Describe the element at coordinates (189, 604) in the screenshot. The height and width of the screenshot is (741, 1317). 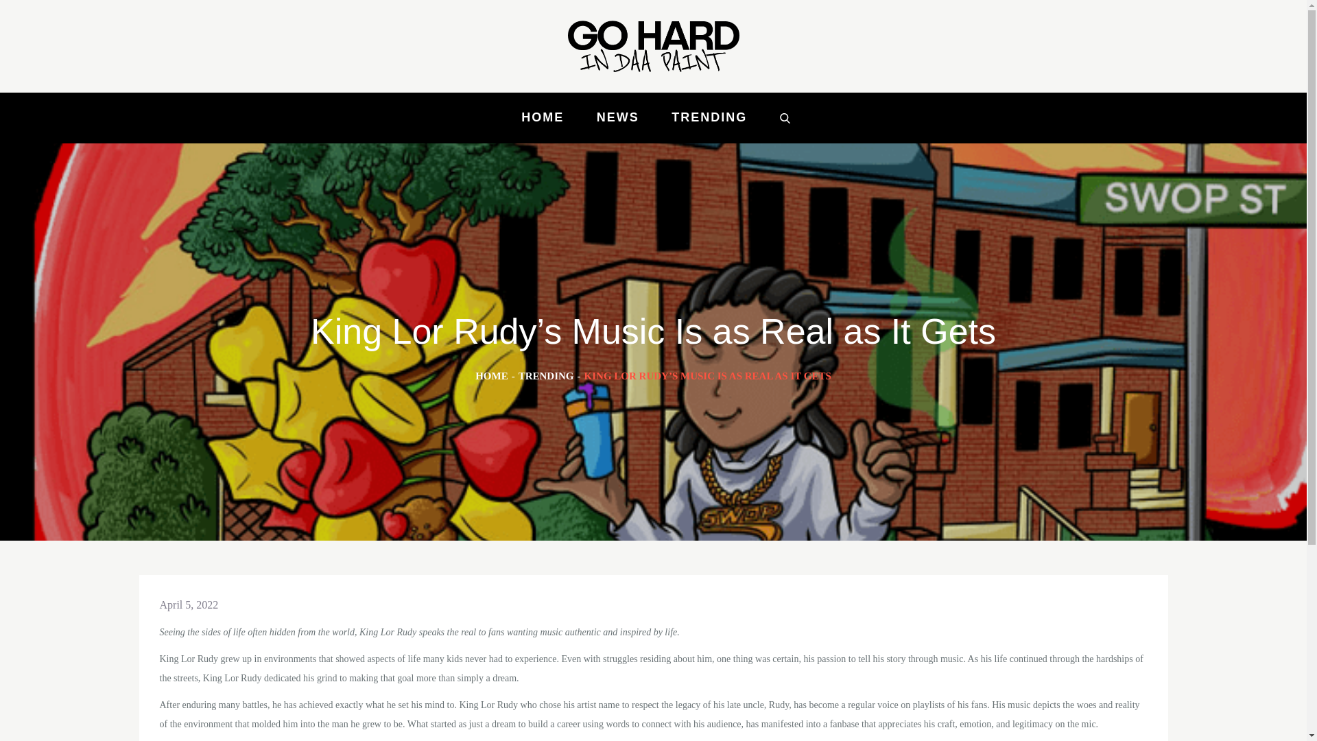
I see `April 5, 2022` at that location.